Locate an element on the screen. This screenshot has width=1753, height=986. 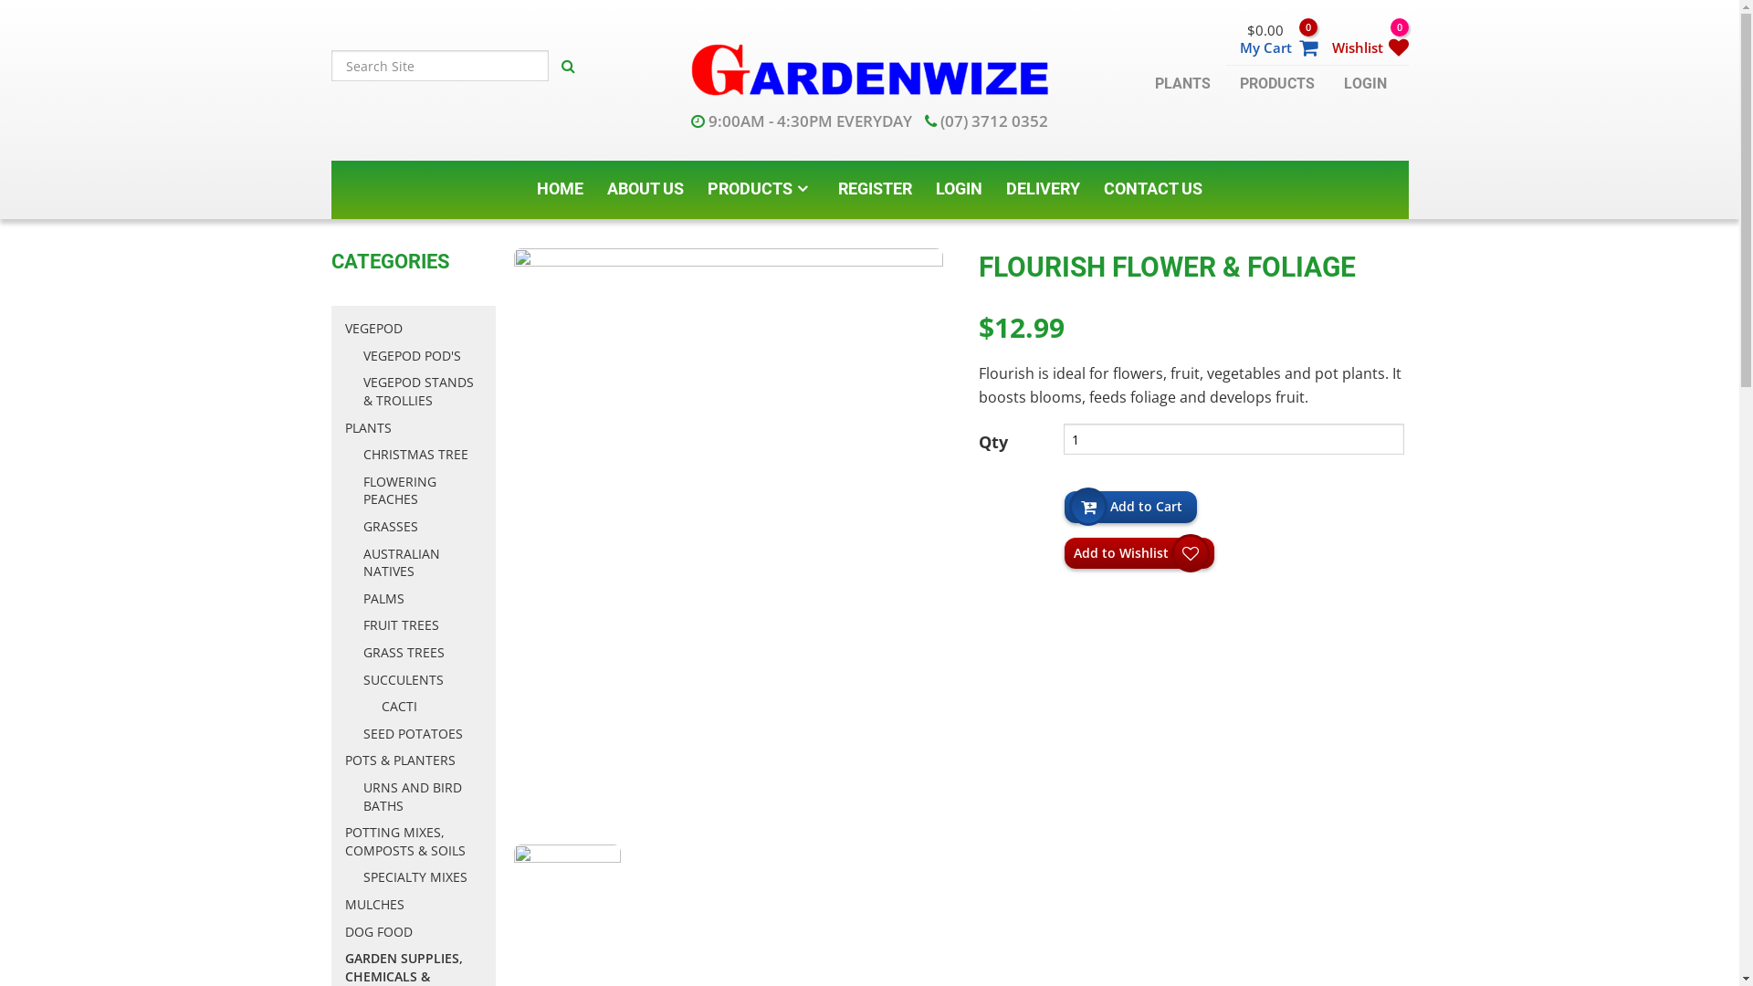
CACTI is located at coordinates (432, 707).